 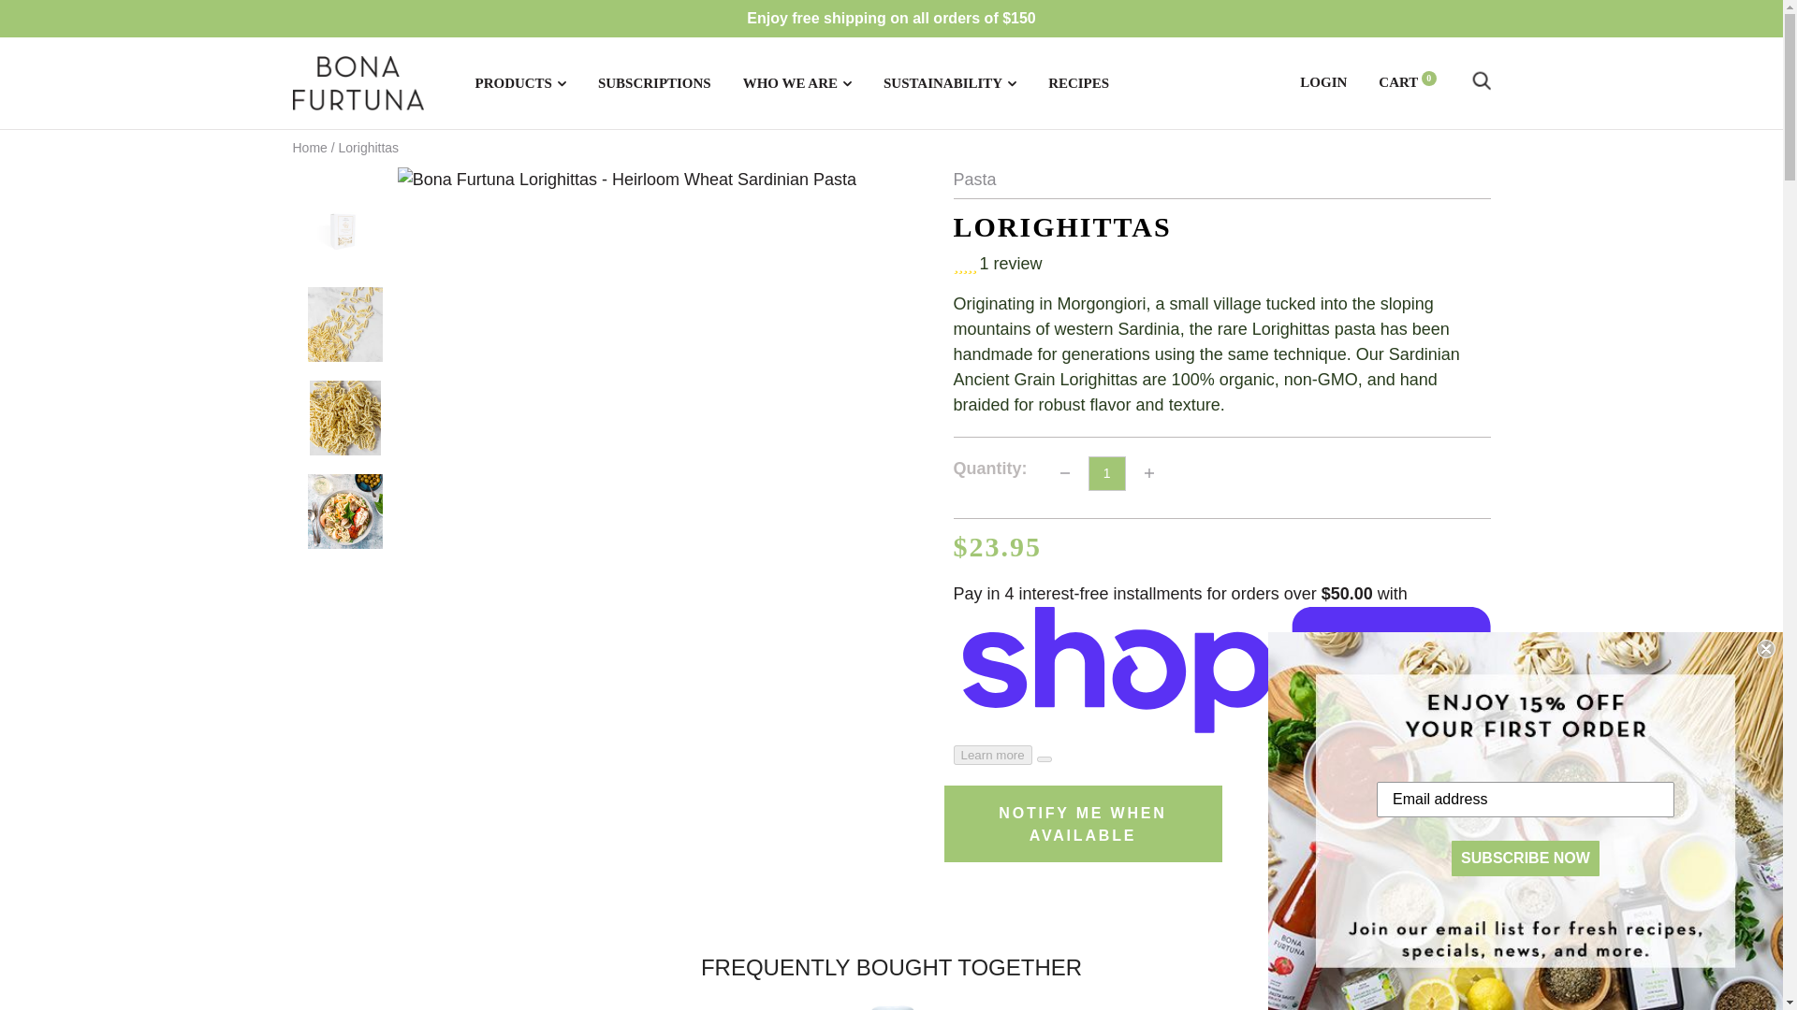 I want to click on Increase quantity by 1, so click(x=1149, y=473).